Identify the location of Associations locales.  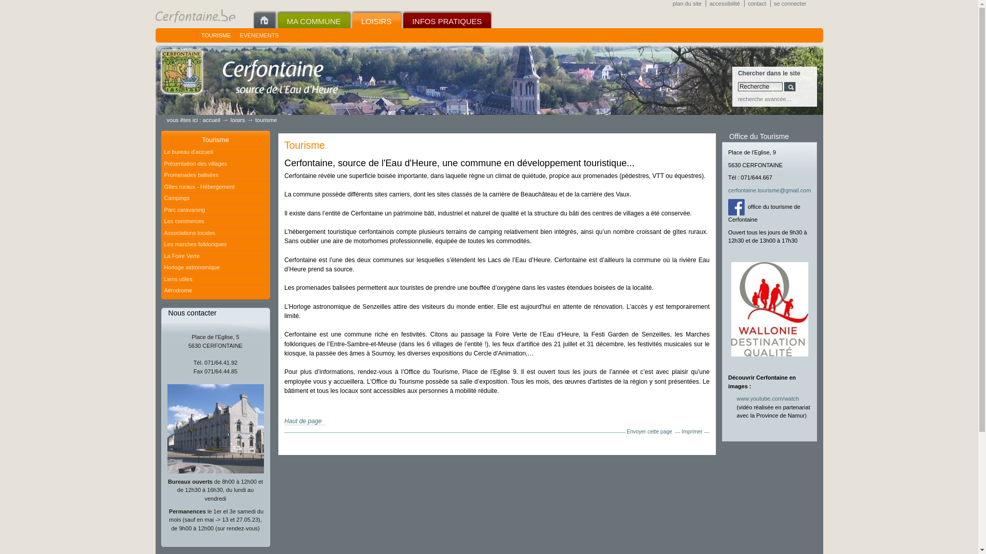
(216, 233).